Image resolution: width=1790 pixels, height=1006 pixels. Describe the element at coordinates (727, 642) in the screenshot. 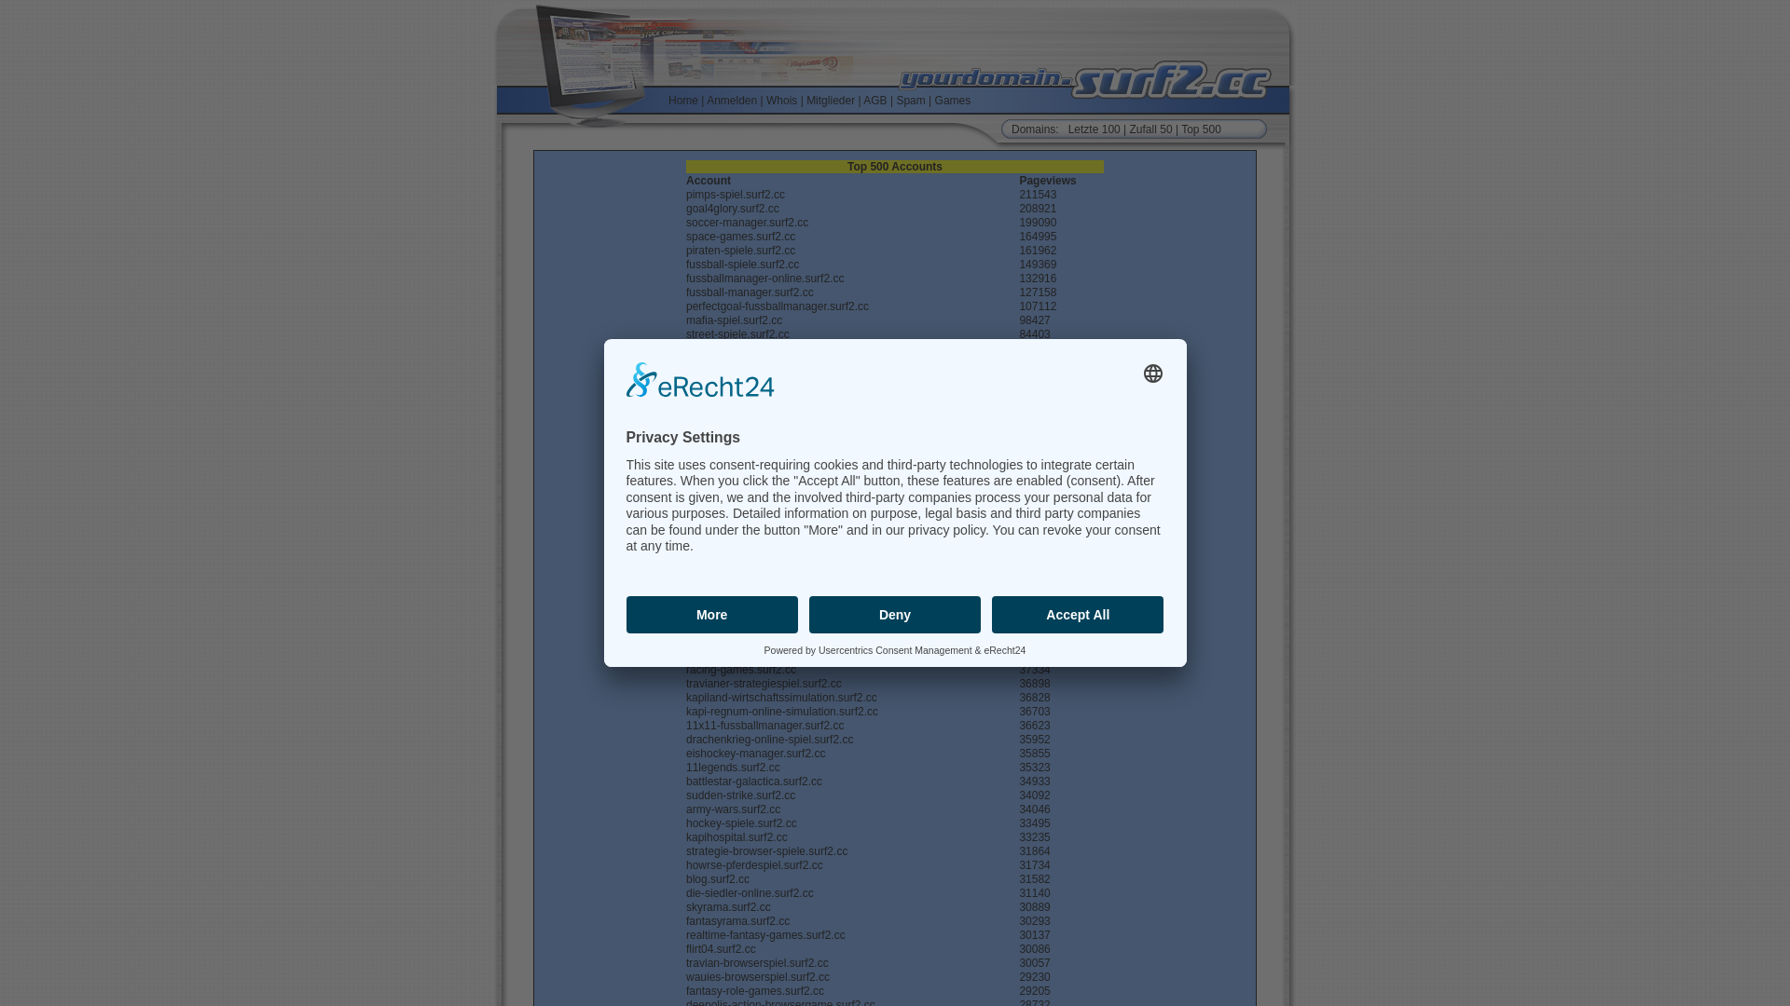

I see `grepolis.surf2.cc` at that location.